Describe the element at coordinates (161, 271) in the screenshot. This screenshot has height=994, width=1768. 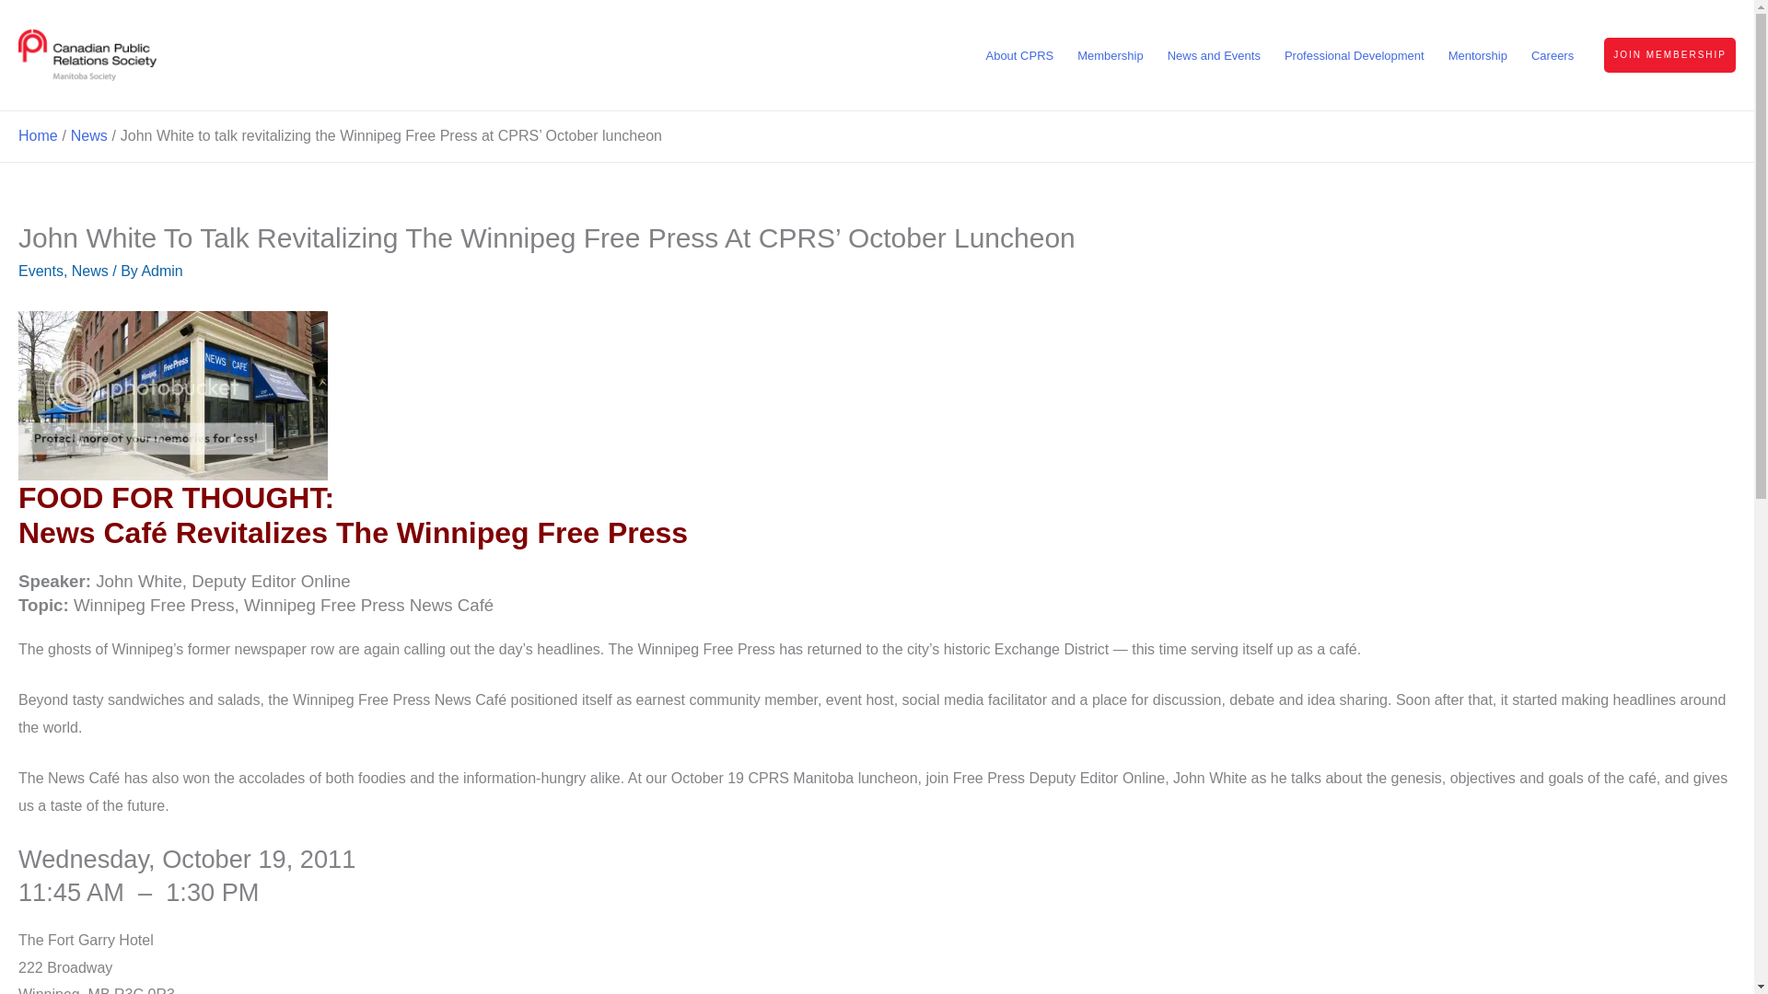
I see `View all posts by Admin` at that location.